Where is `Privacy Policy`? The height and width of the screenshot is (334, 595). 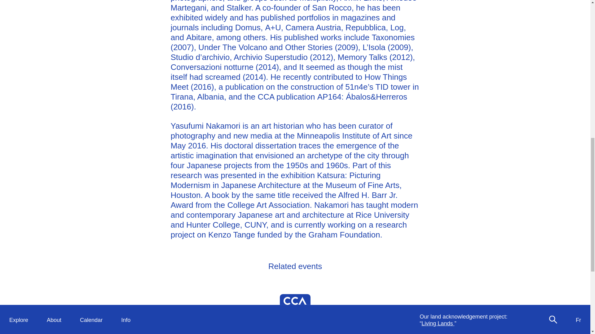 Privacy Policy is located at coordinates (461, 56).